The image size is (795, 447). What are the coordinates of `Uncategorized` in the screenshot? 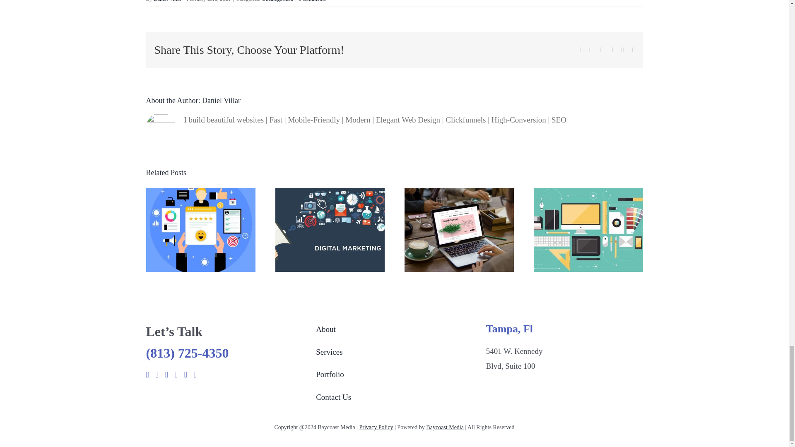 It's located at (277, 1).